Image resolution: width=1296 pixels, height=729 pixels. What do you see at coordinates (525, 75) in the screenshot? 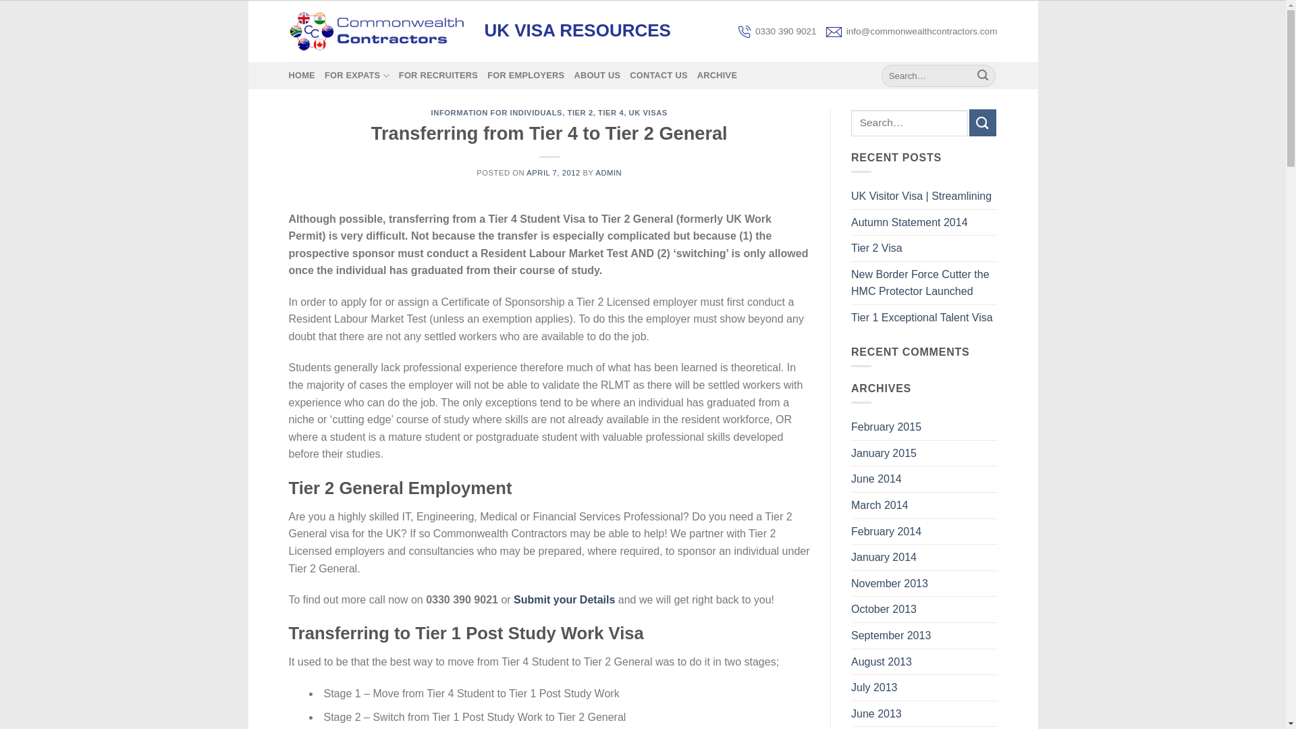
I see `FOR EMPLOYERS` at bounding box center [525, 75].